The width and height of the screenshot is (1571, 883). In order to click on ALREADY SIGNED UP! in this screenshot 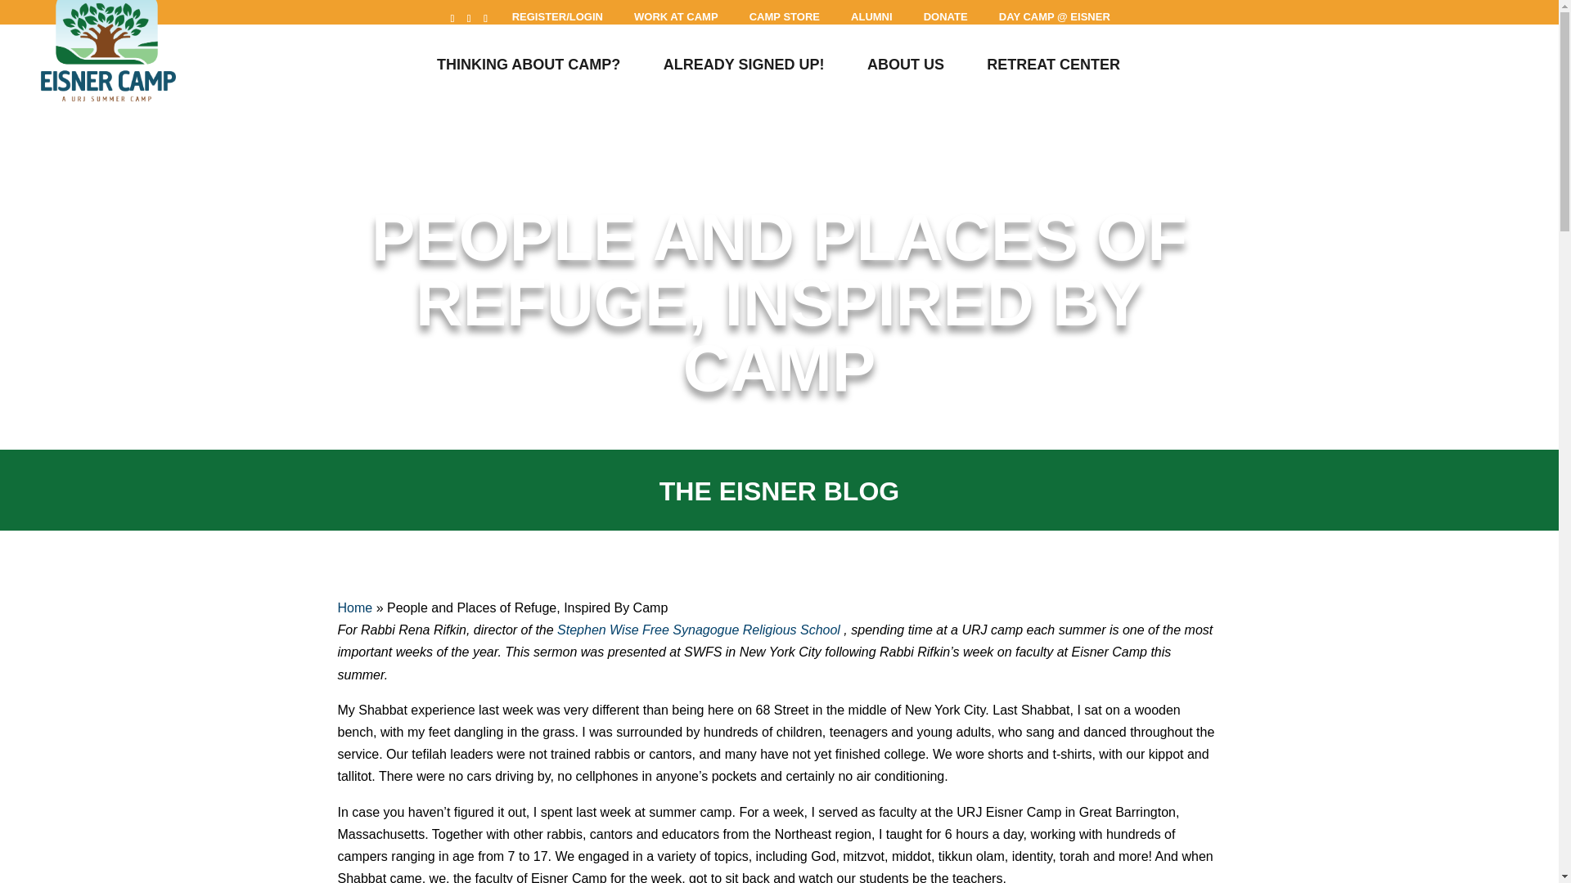, I will do `click(744, 70)`.